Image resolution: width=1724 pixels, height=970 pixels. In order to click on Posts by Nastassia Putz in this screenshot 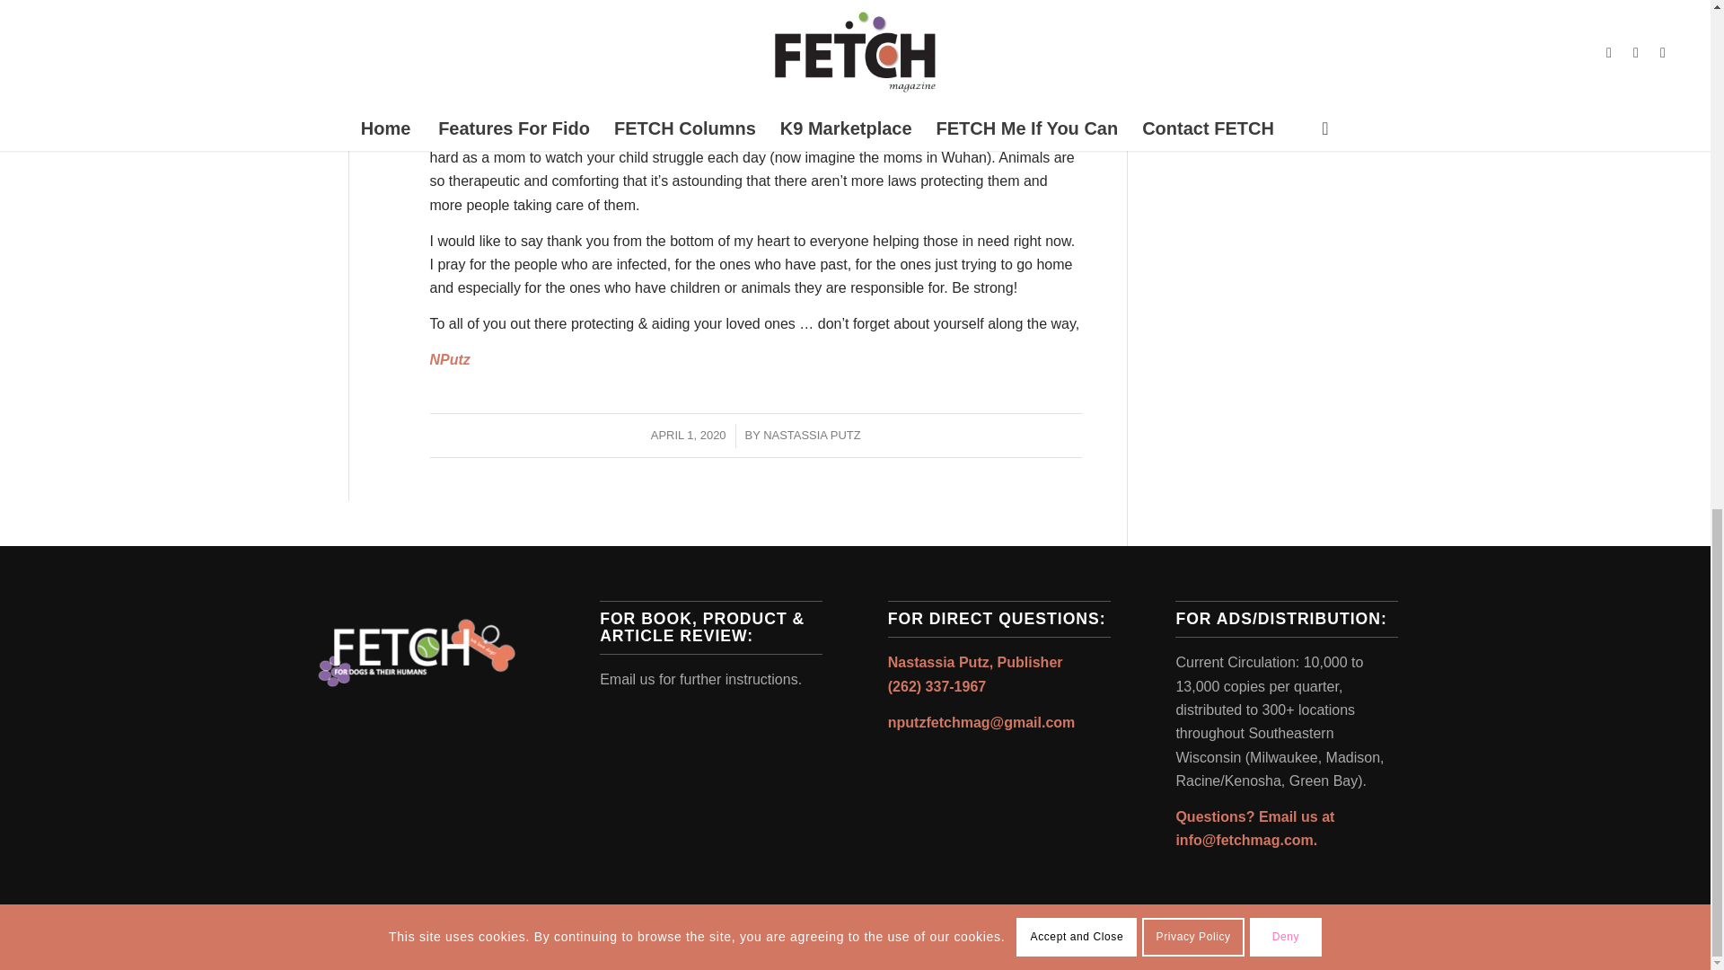, I will do `click(812, 435)`.